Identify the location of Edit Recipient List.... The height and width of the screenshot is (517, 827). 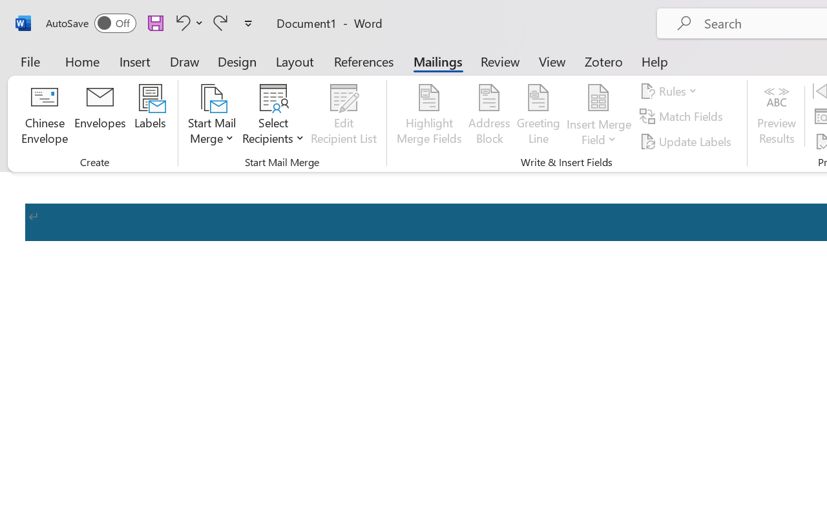
(344, 116).